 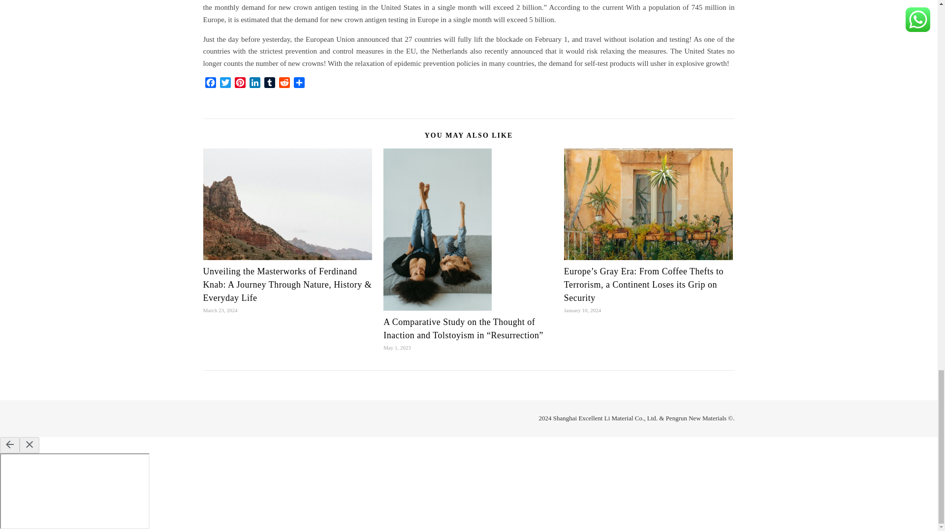 What do you see at coordinates (269, 84) in the screenshot?
I see `Tumblr` at bounding box center [269, 84].